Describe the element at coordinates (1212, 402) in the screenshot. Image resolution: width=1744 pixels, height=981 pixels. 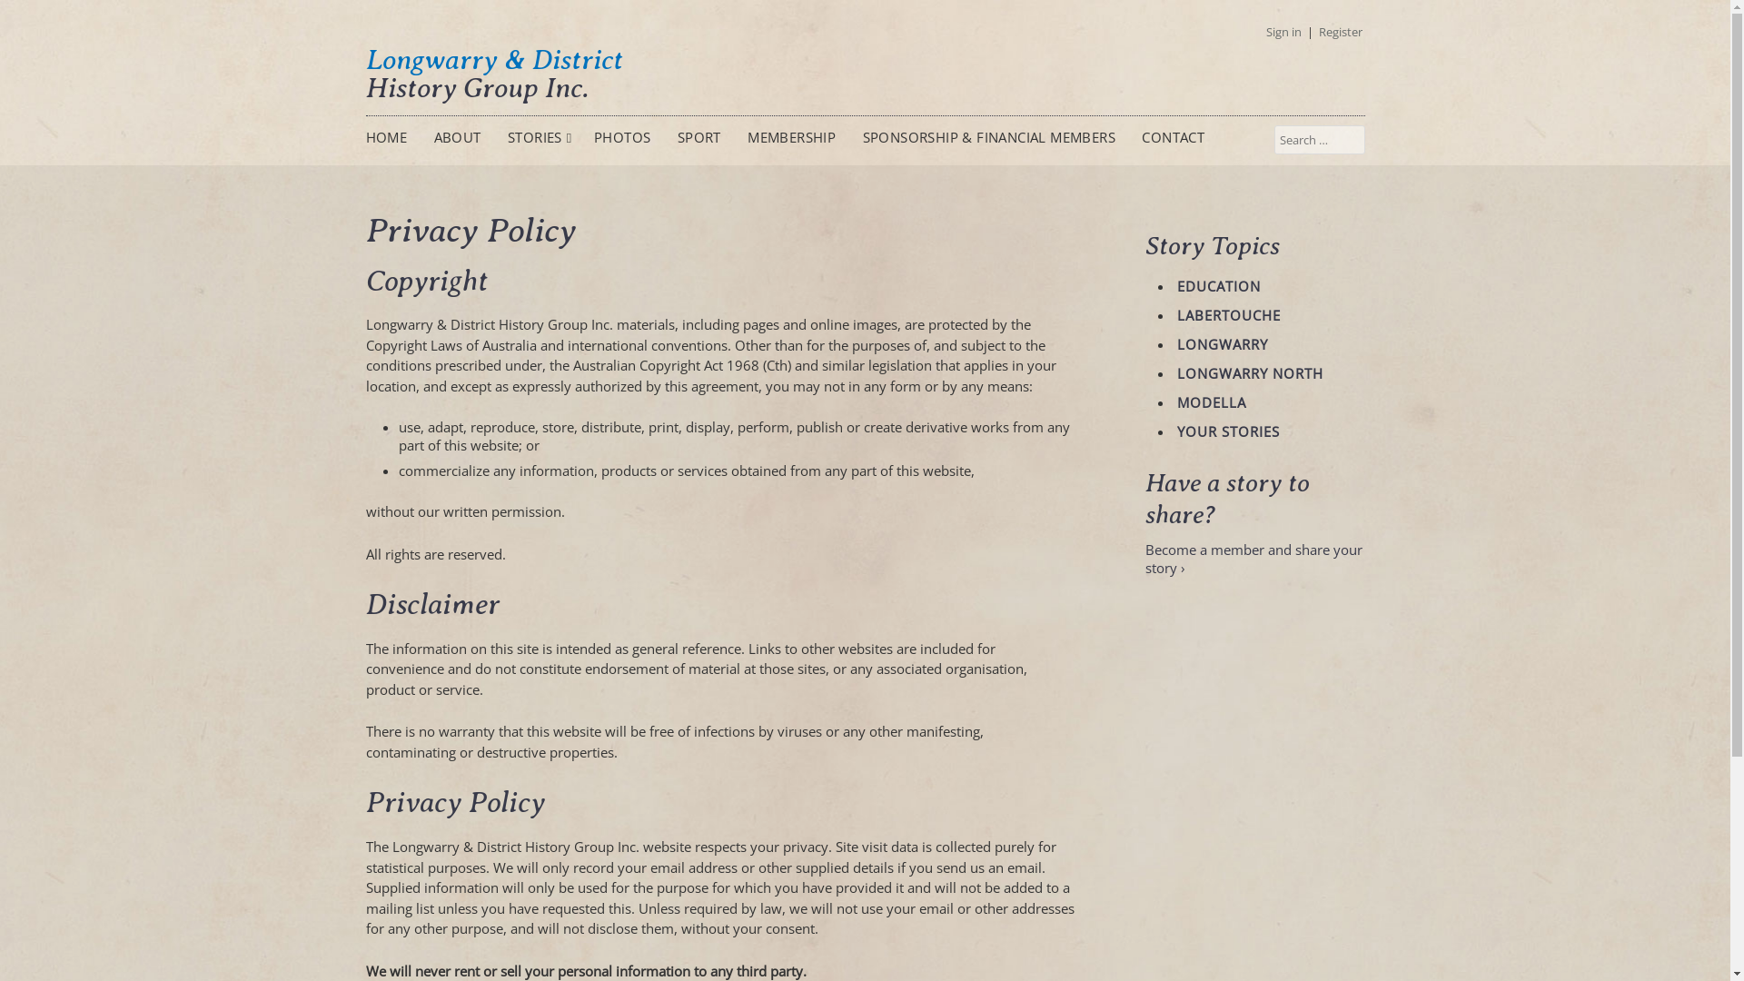
I see `MODELLA` at that location.